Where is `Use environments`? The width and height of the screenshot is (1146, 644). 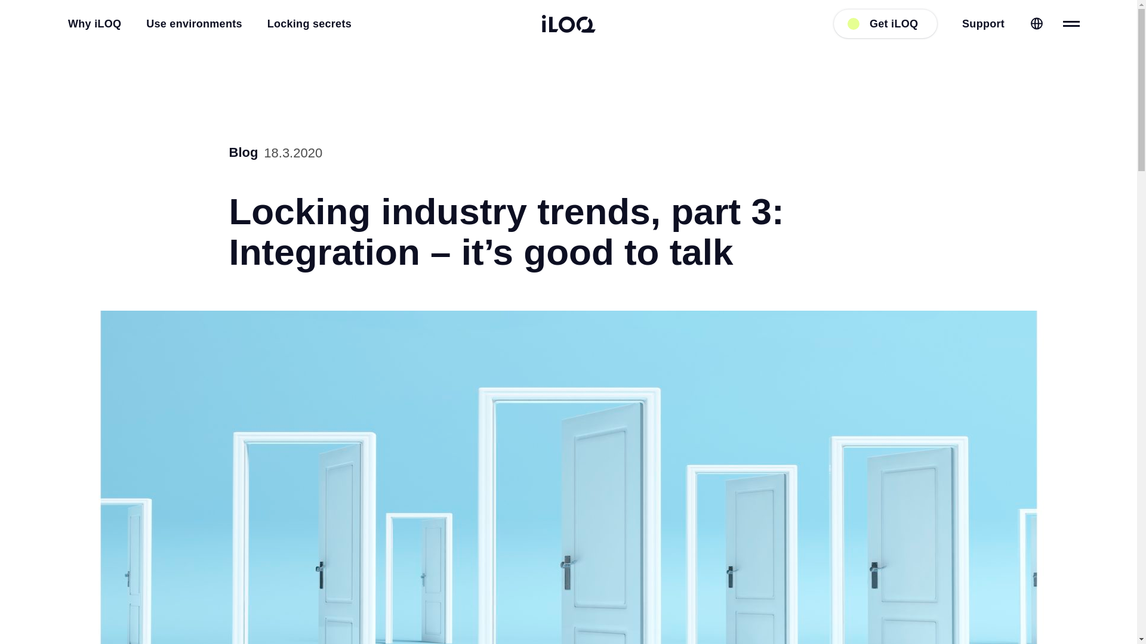
Use environments is located at coordinates (189, 24).